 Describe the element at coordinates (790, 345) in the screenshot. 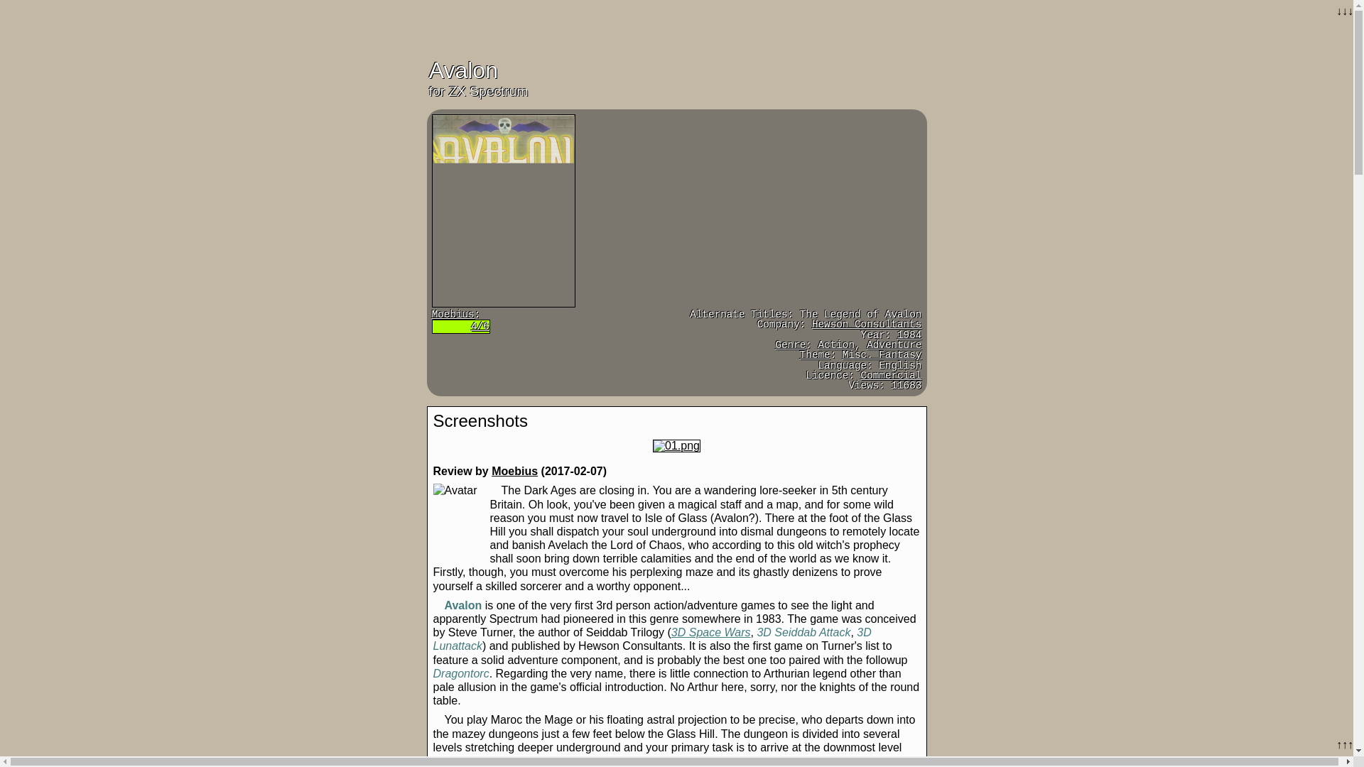

I see `?` at that location.